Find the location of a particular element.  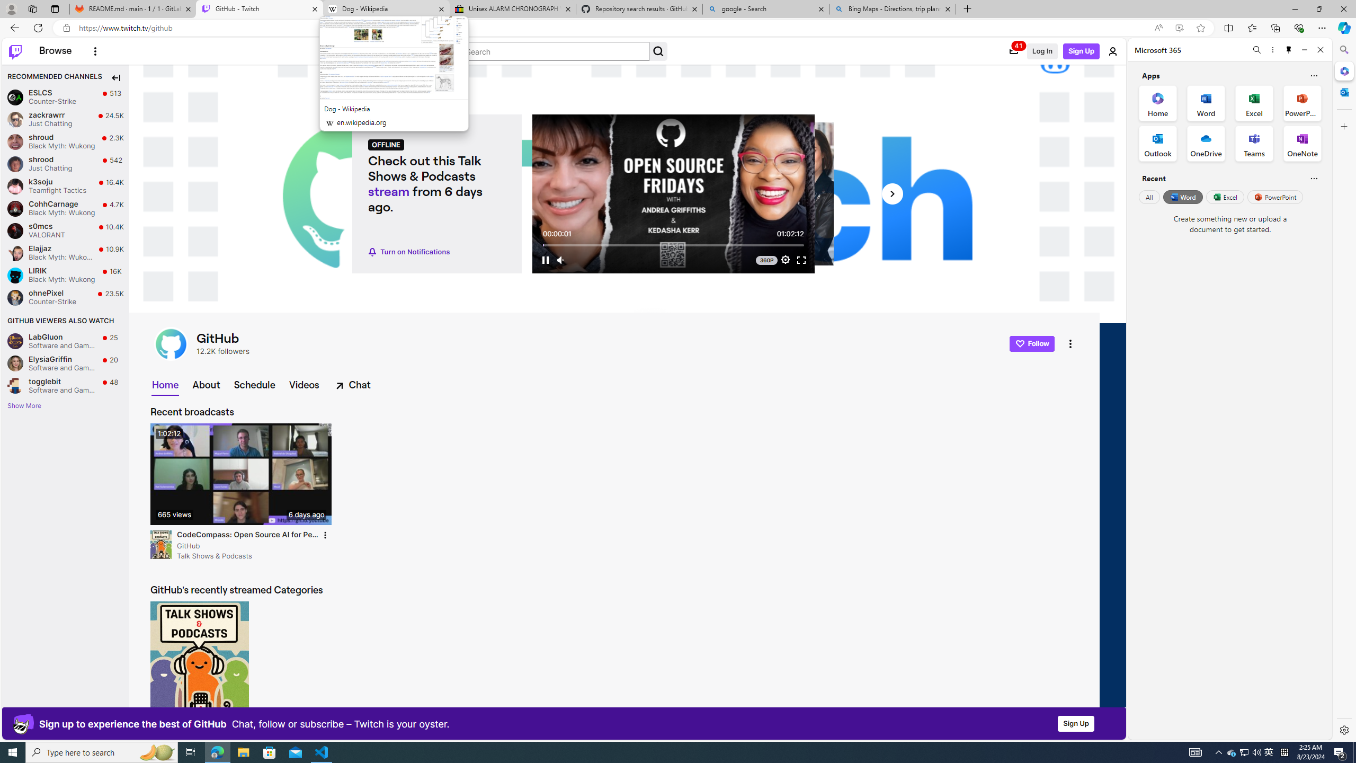

Dog - Wikipedia is located at coordinates (386, 9).